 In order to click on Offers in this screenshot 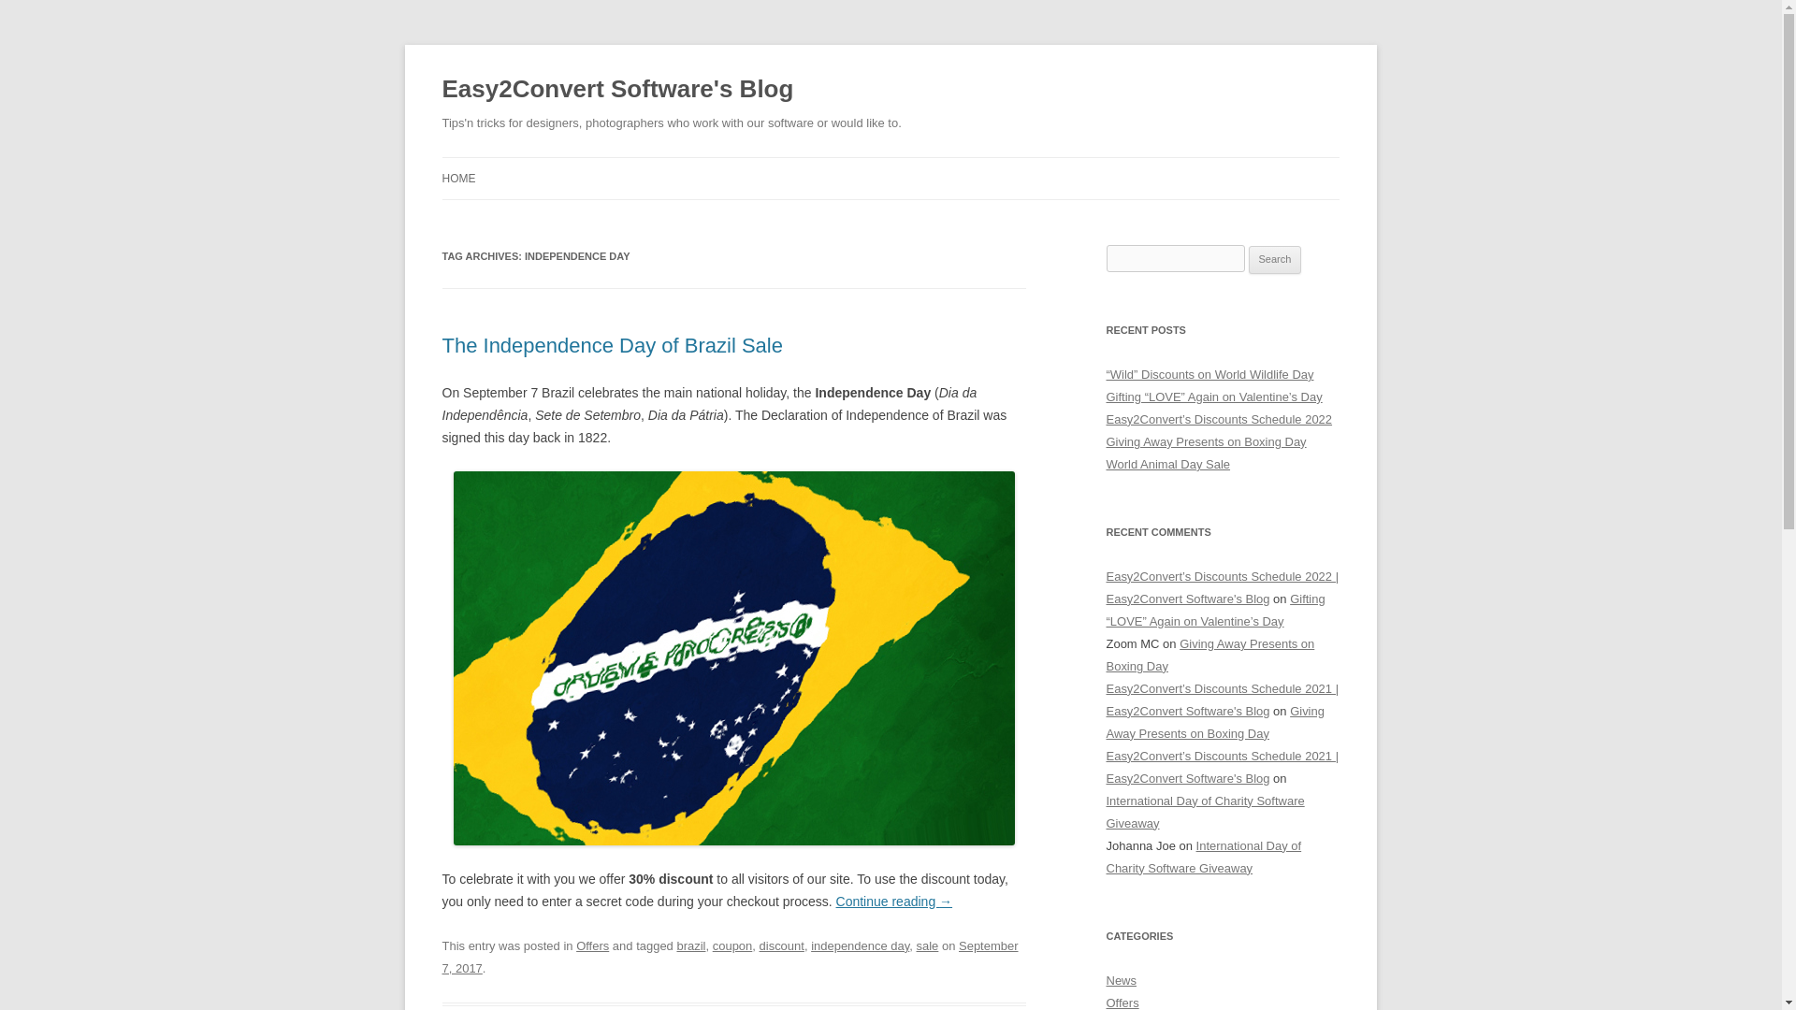, I will do `click(1122, 1003)`.